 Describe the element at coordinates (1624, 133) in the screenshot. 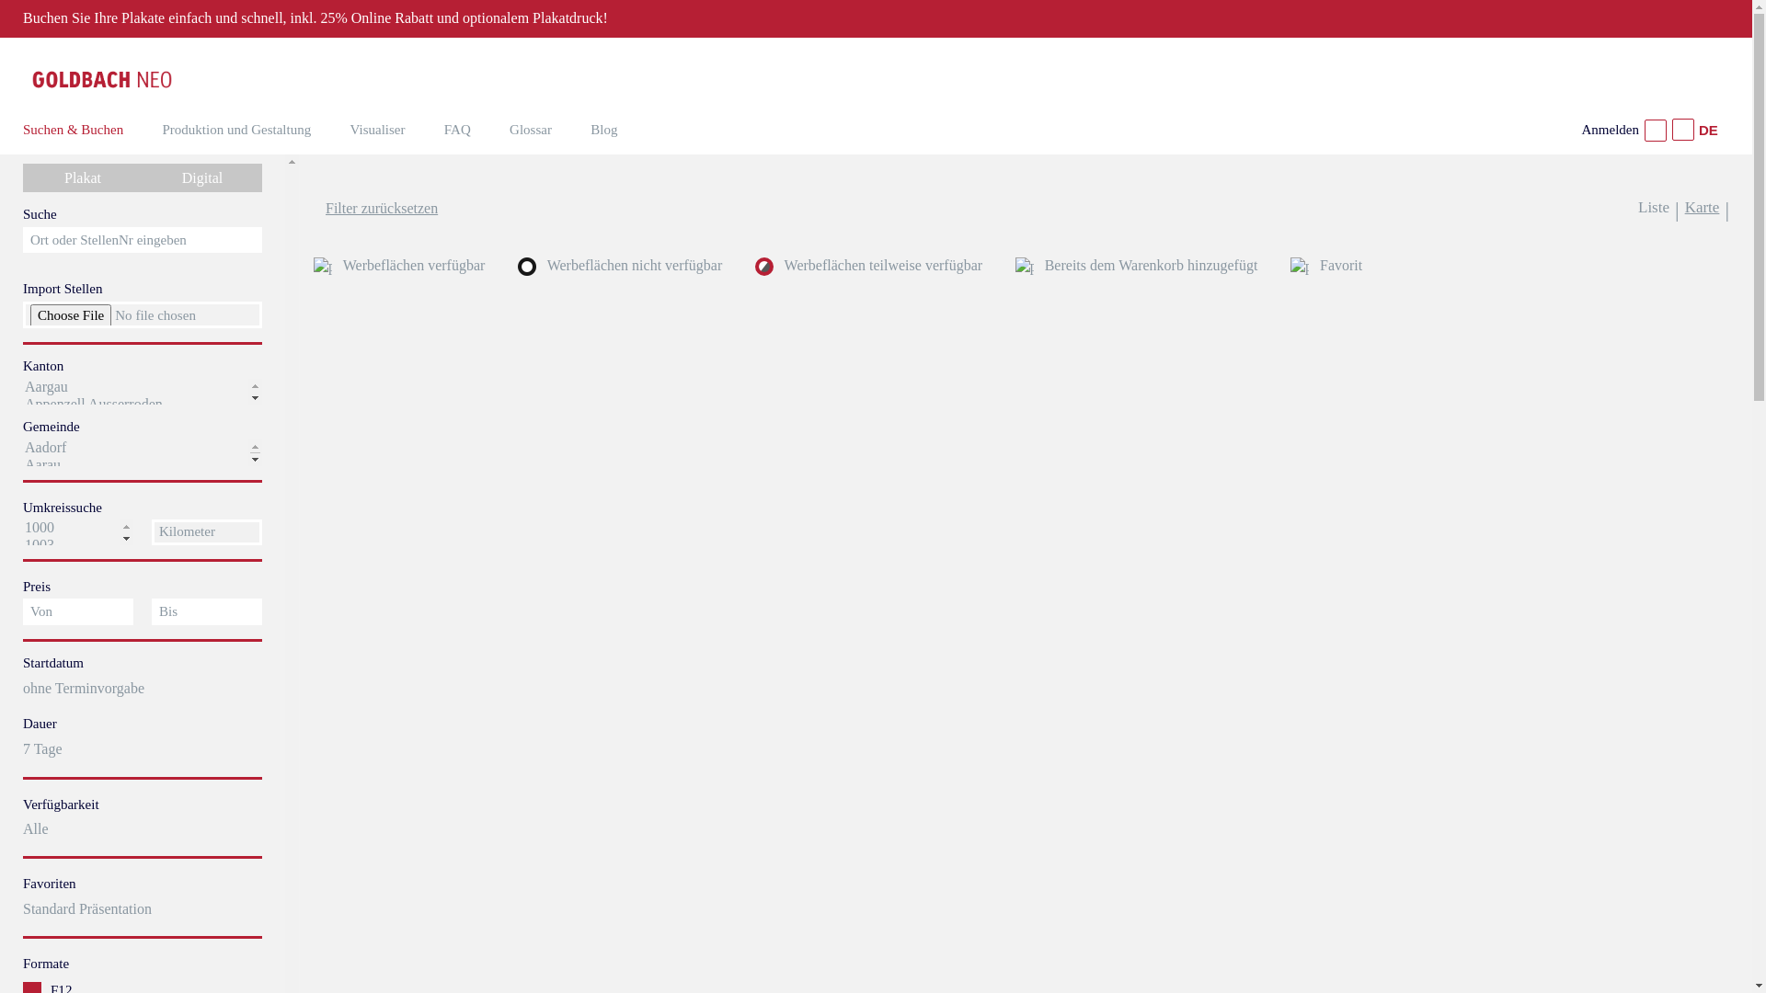

I see `Anmelden` at that location.